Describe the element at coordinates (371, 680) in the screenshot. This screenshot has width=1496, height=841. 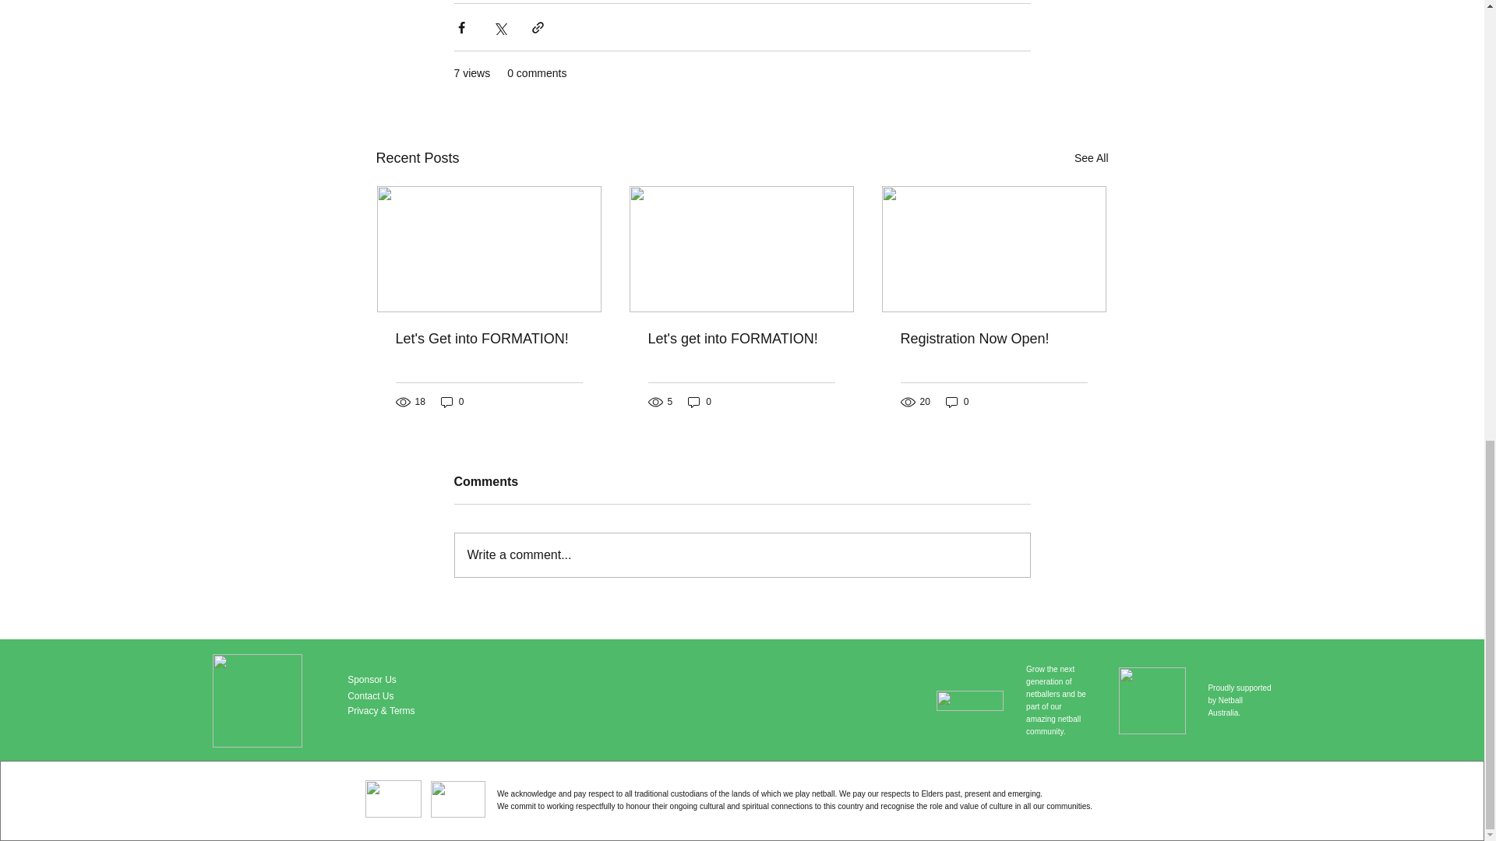
I see `Sponsor Us` at that location.